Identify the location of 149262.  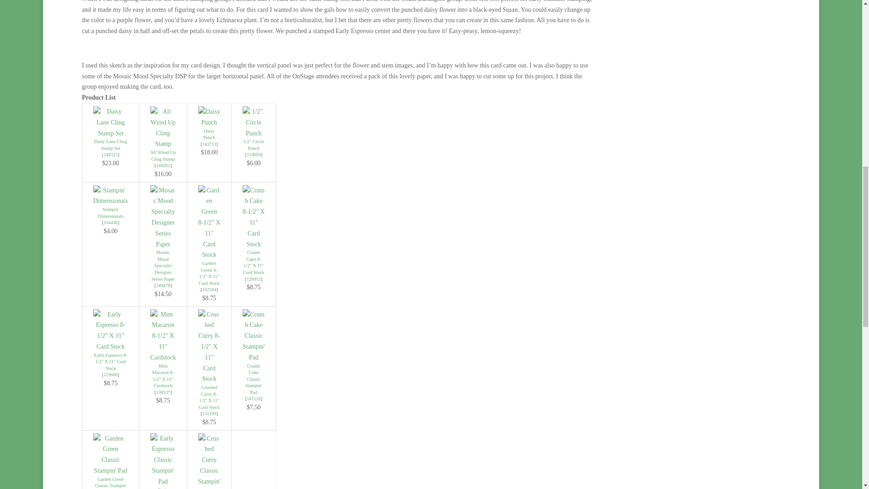
(163, 165).